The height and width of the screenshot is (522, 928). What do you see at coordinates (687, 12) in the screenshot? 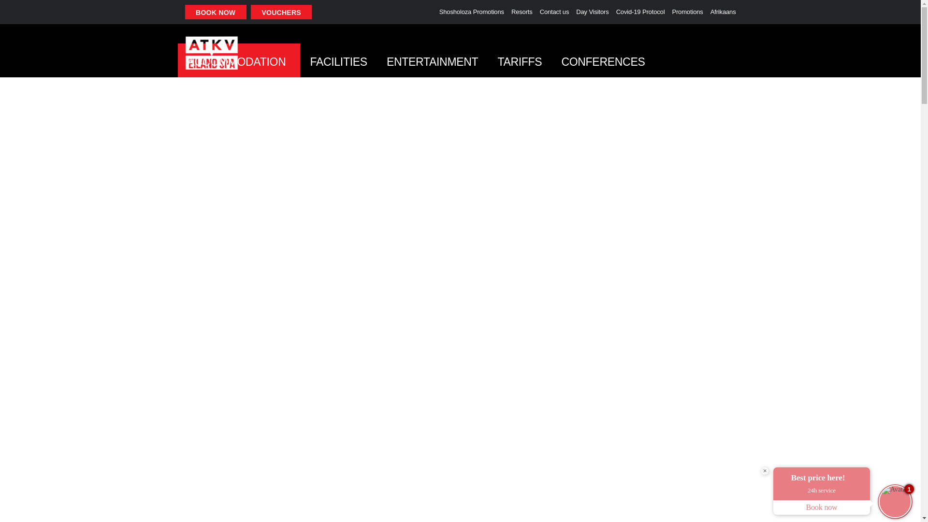
I see `Promotions` at bounding box center [687, 12].